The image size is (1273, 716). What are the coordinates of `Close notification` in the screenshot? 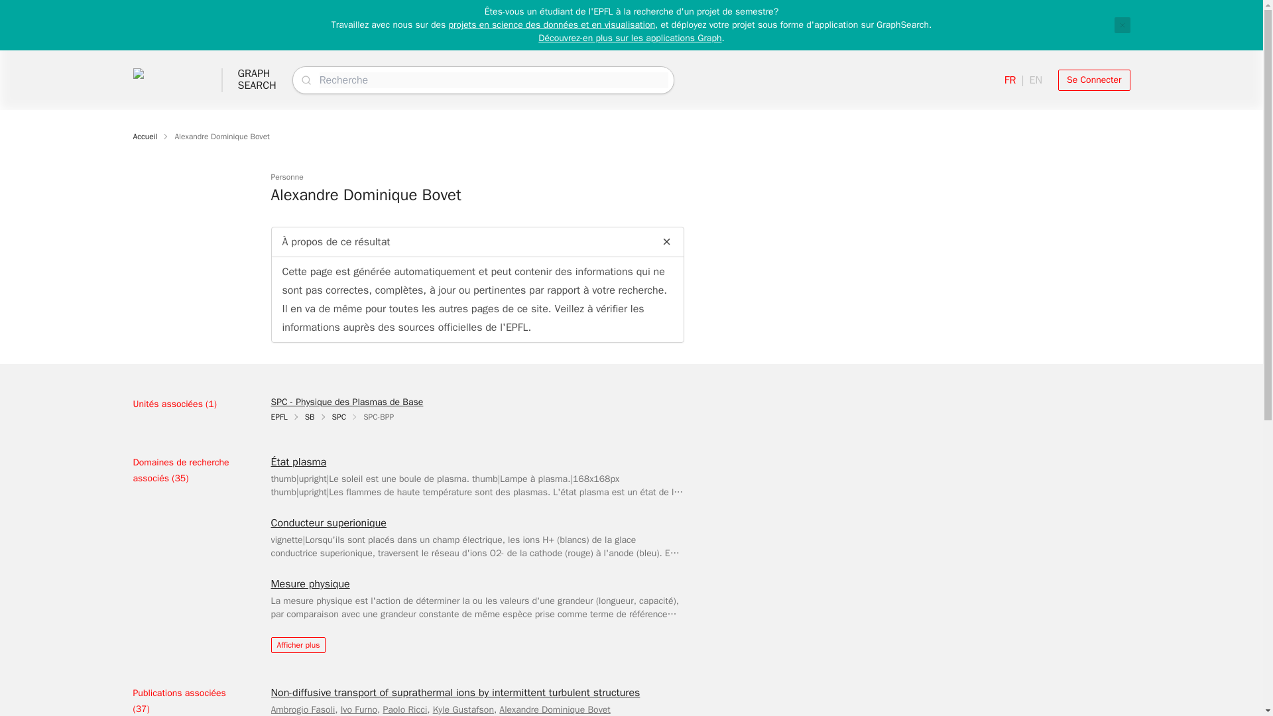 It's located at (1122, 25).